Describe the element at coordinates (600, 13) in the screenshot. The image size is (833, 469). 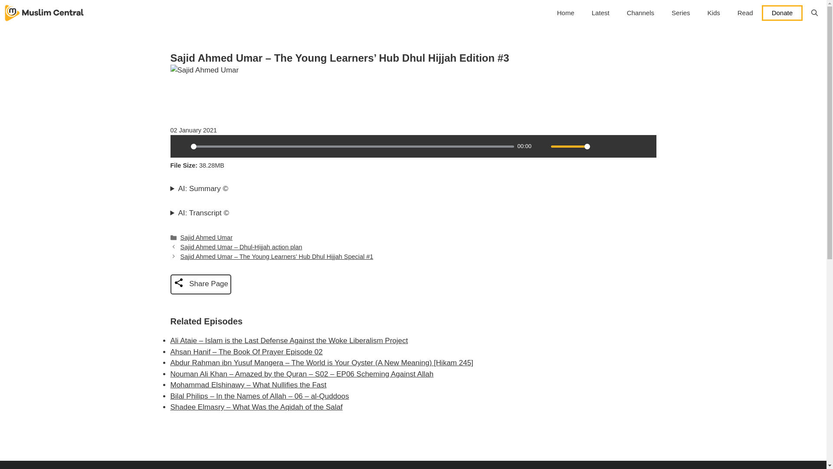
I see `Latest` at that location.